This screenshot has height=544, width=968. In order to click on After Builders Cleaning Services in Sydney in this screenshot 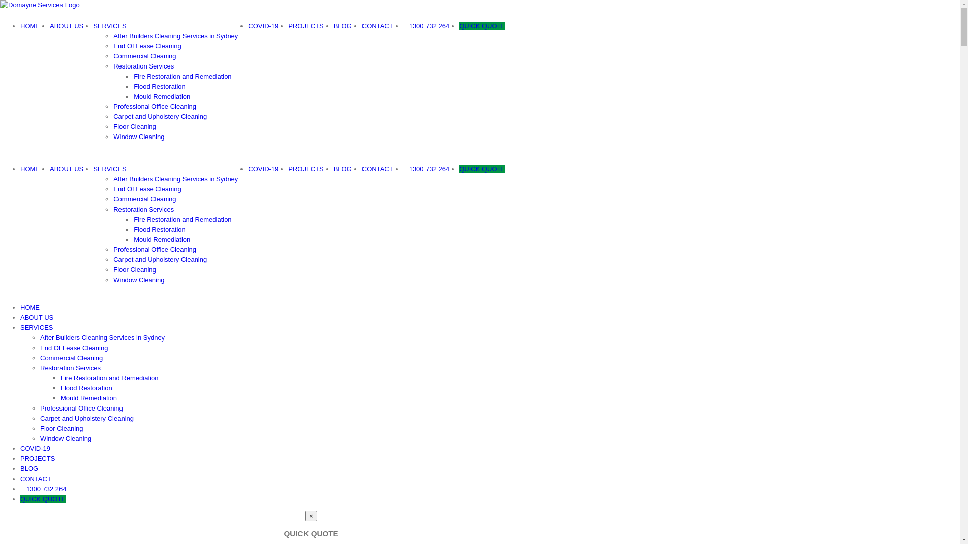, I will do `click(175, 36)`.